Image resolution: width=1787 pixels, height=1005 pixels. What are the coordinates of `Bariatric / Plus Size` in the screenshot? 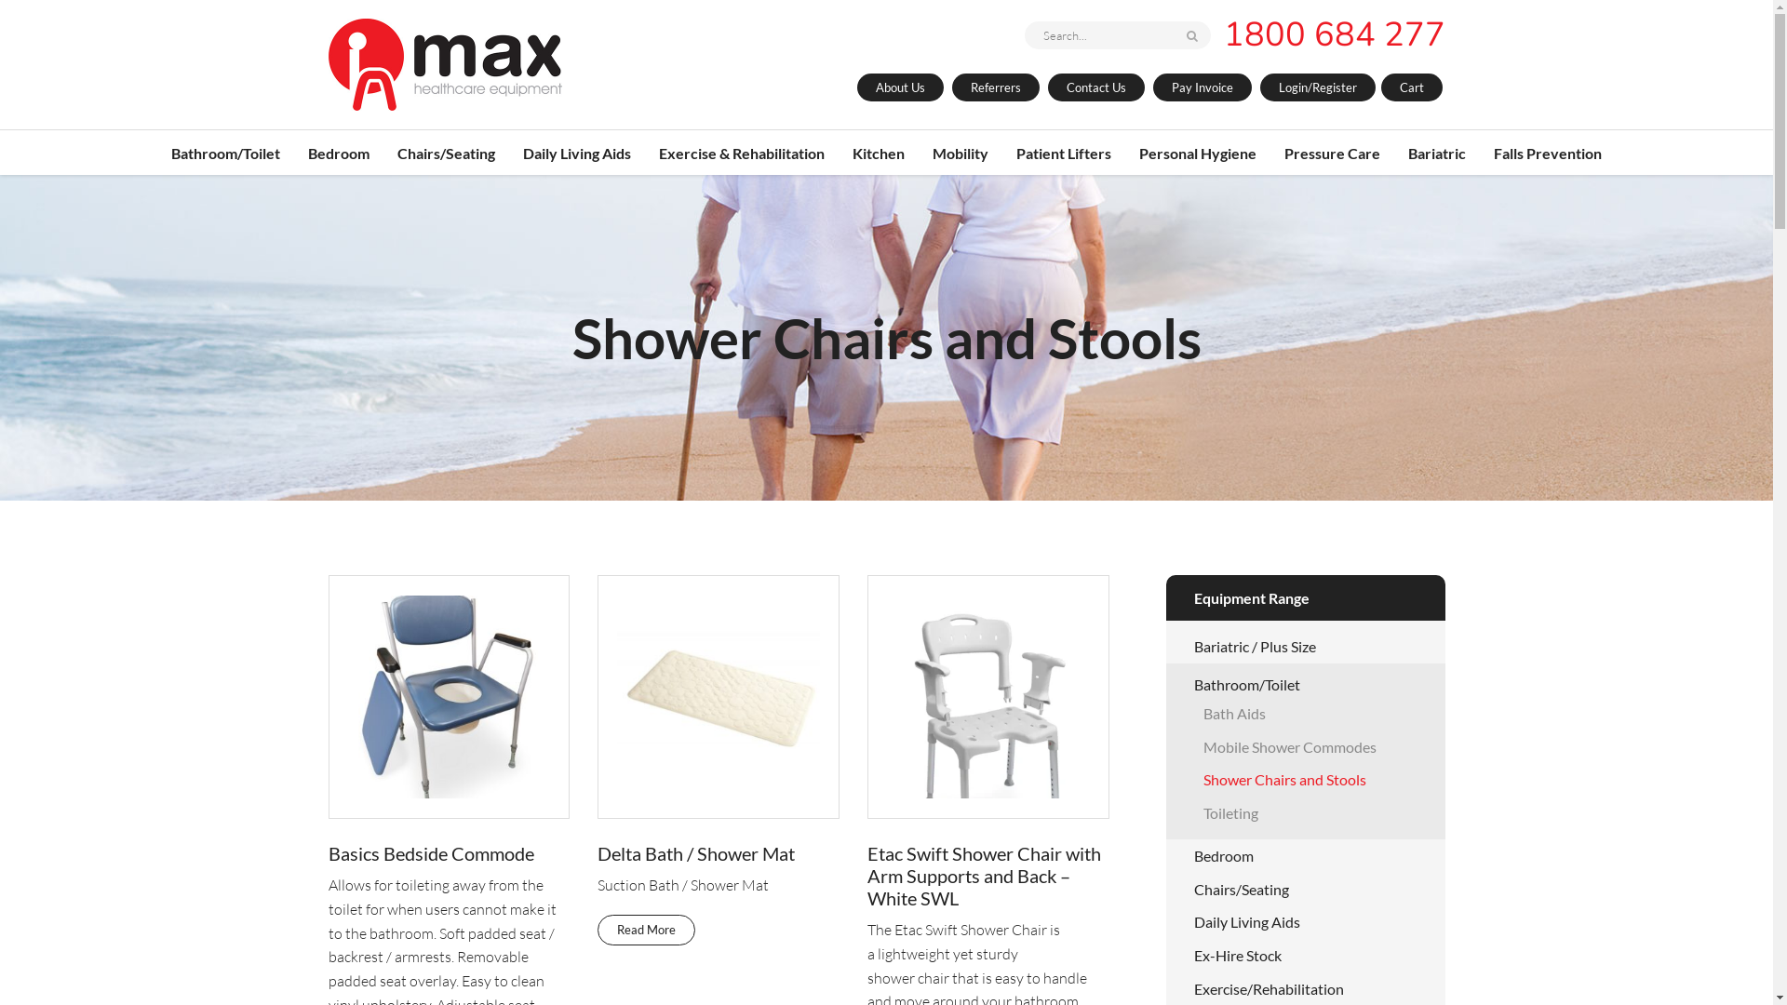 It's located at (1255, 646).